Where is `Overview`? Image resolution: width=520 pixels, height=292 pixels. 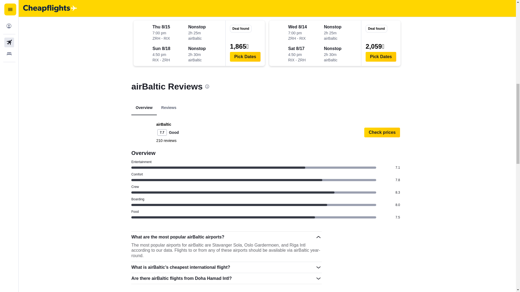
Overview is located at coordinates (144, 108).